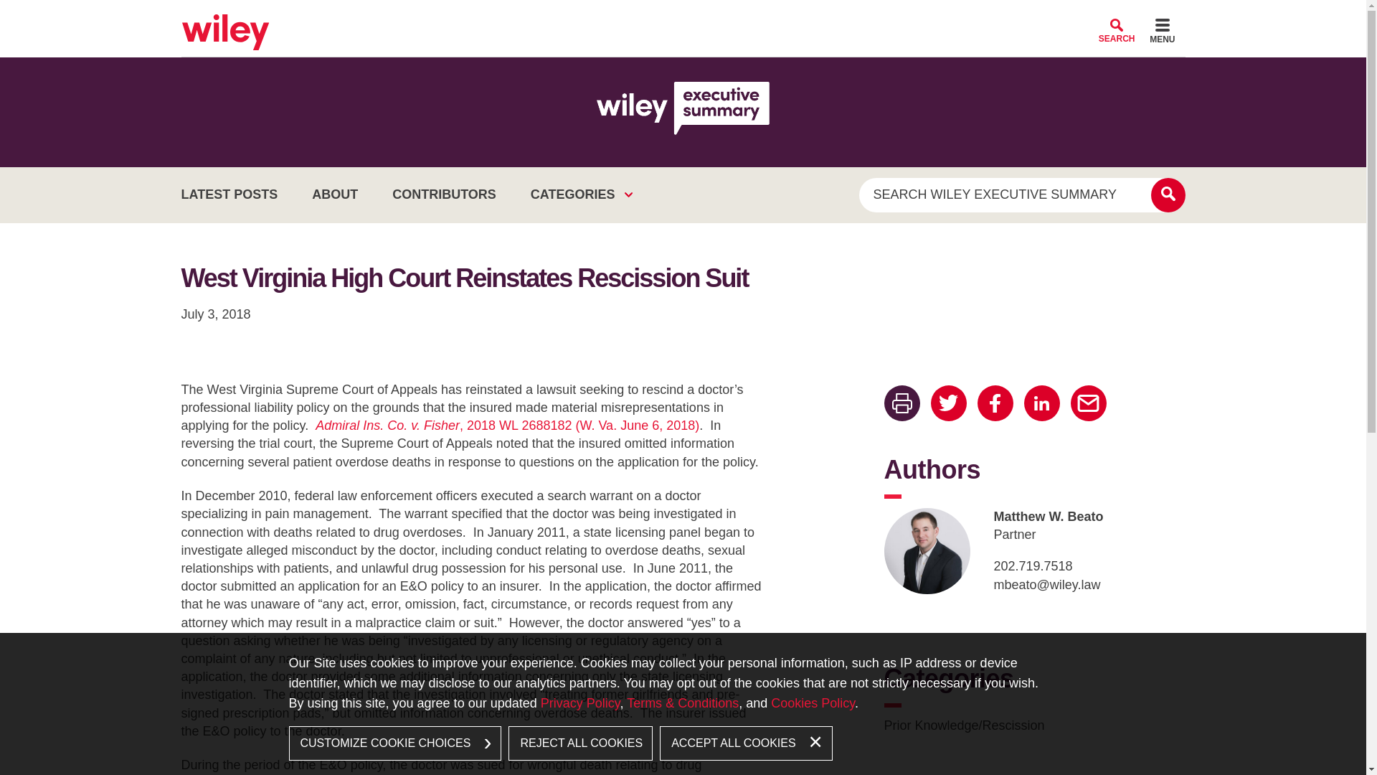  I want to click on Facebook, so click(994, 403).